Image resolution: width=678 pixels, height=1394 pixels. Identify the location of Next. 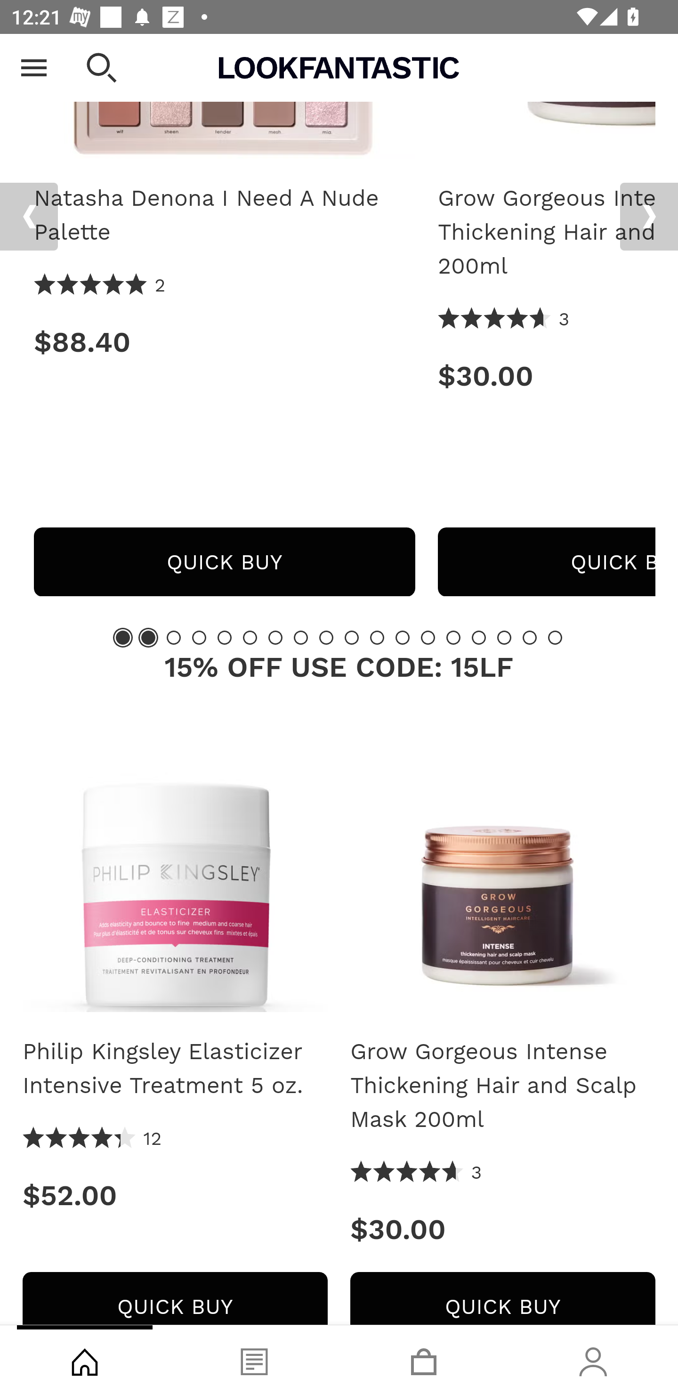
(649, 217).